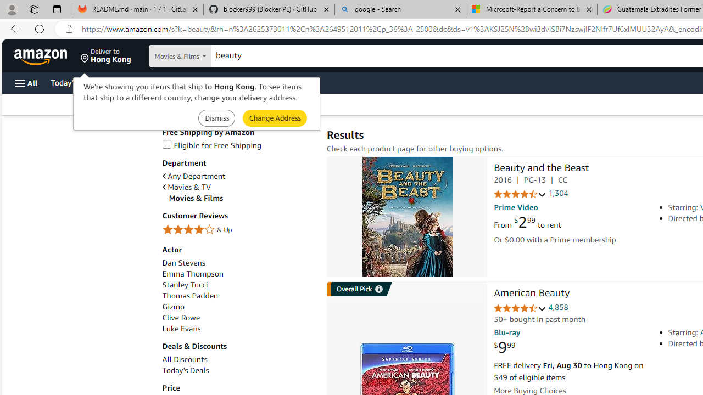 Image resolution: width=703 pixels, height=395 pixels. I want to click on Search in, so click(204, 56).